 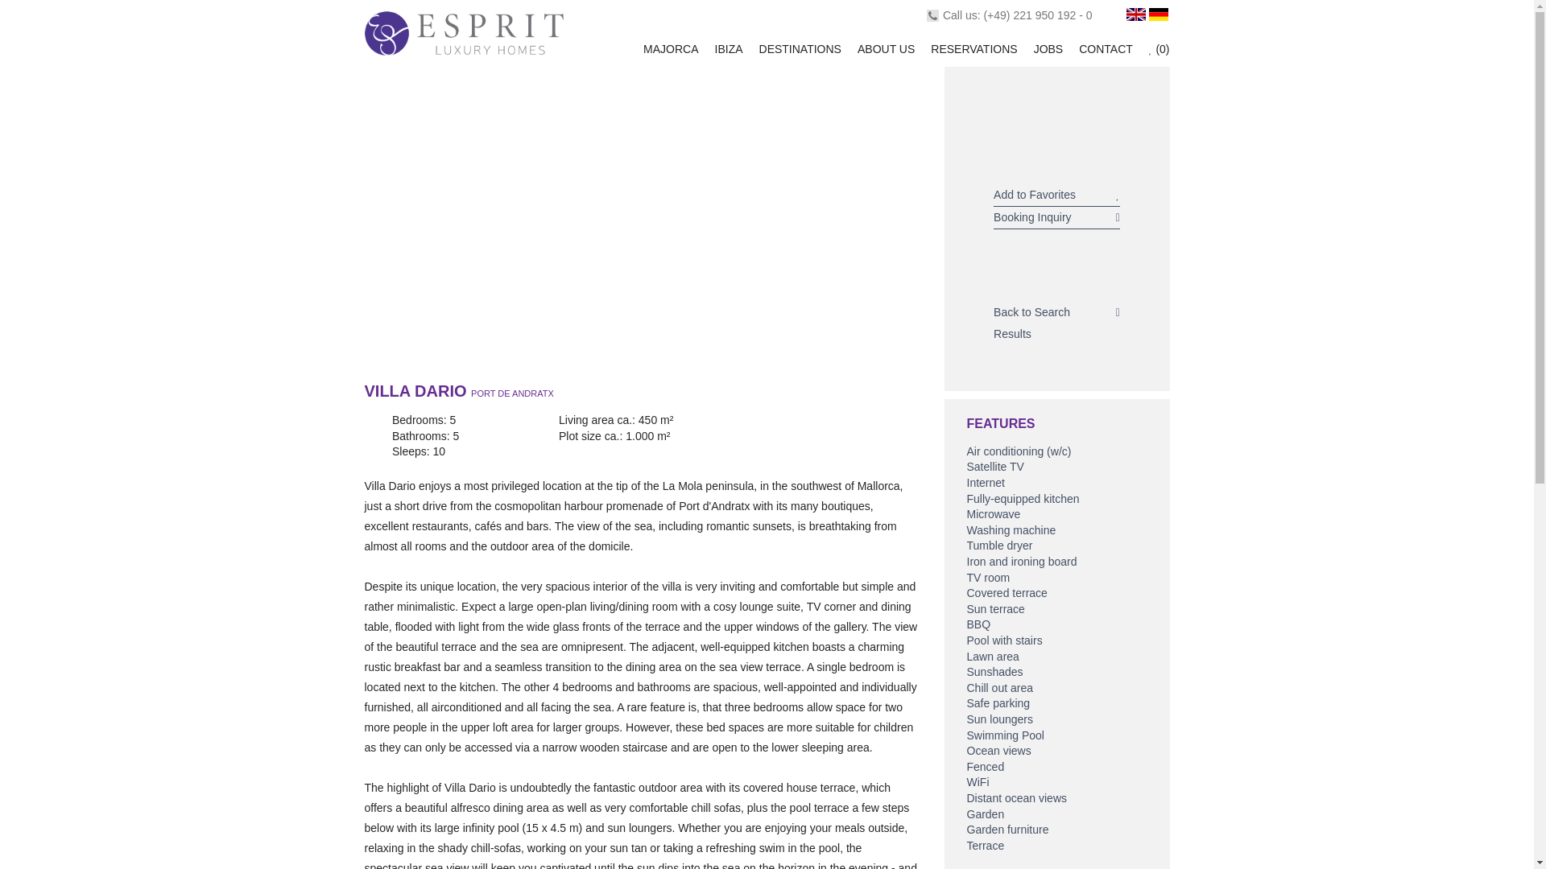 What do you see at coordinates (729, 48) in the screenshot?
I see `Ibiza` at bounding box center [729, 48].